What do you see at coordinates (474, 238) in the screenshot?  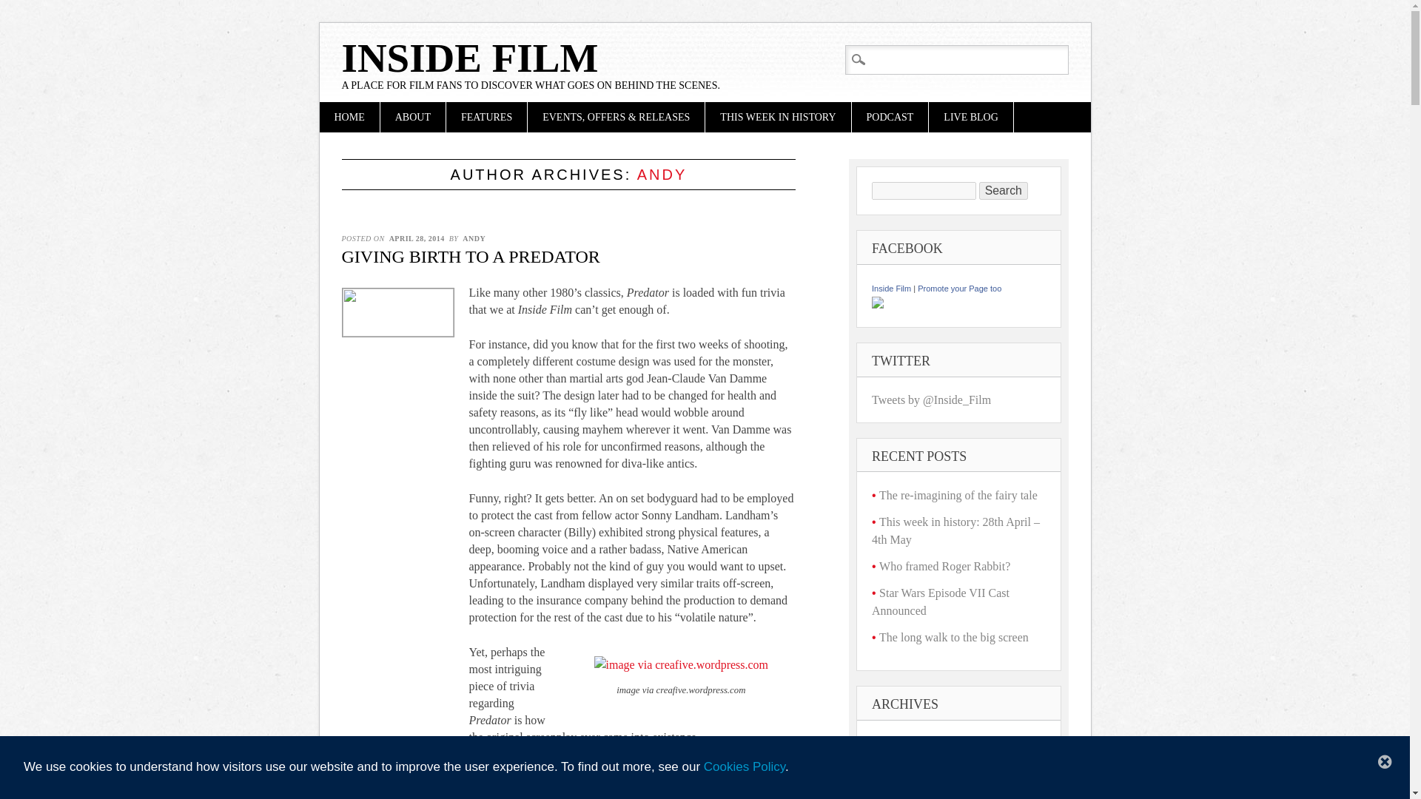 I see `View all posts by Andy` at bounding box center [474, 238].